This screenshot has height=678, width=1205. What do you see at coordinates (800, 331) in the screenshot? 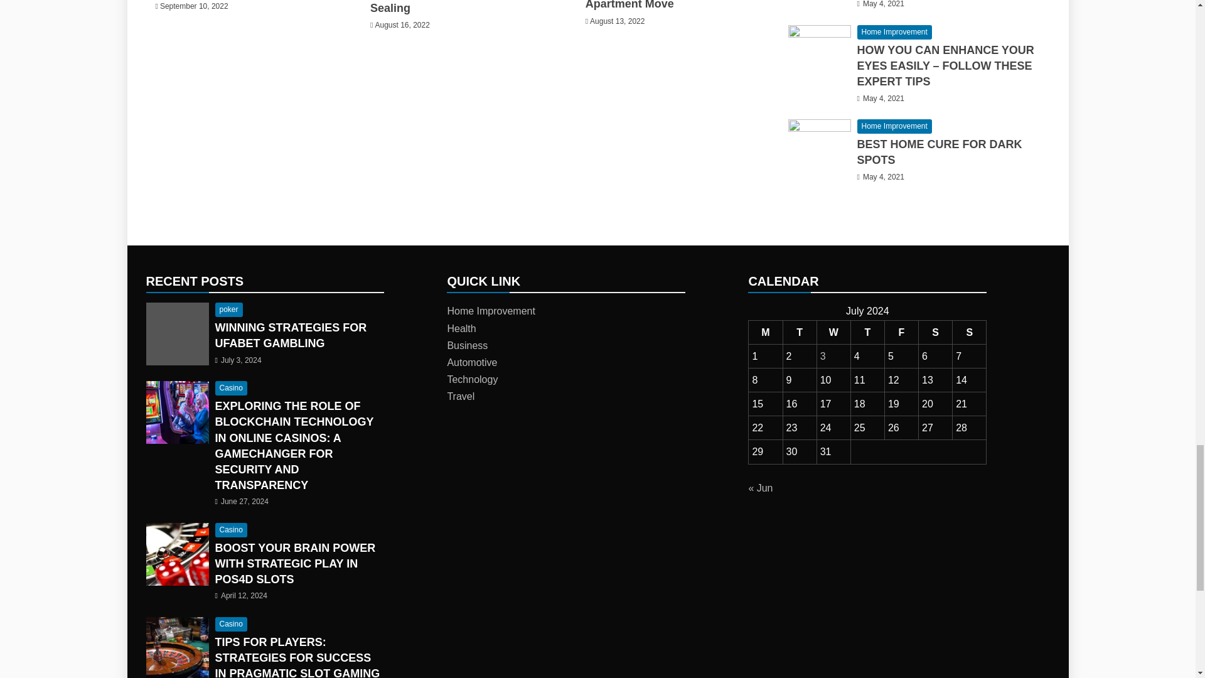
I see `Tuesday` at bounding box center [800, 331].